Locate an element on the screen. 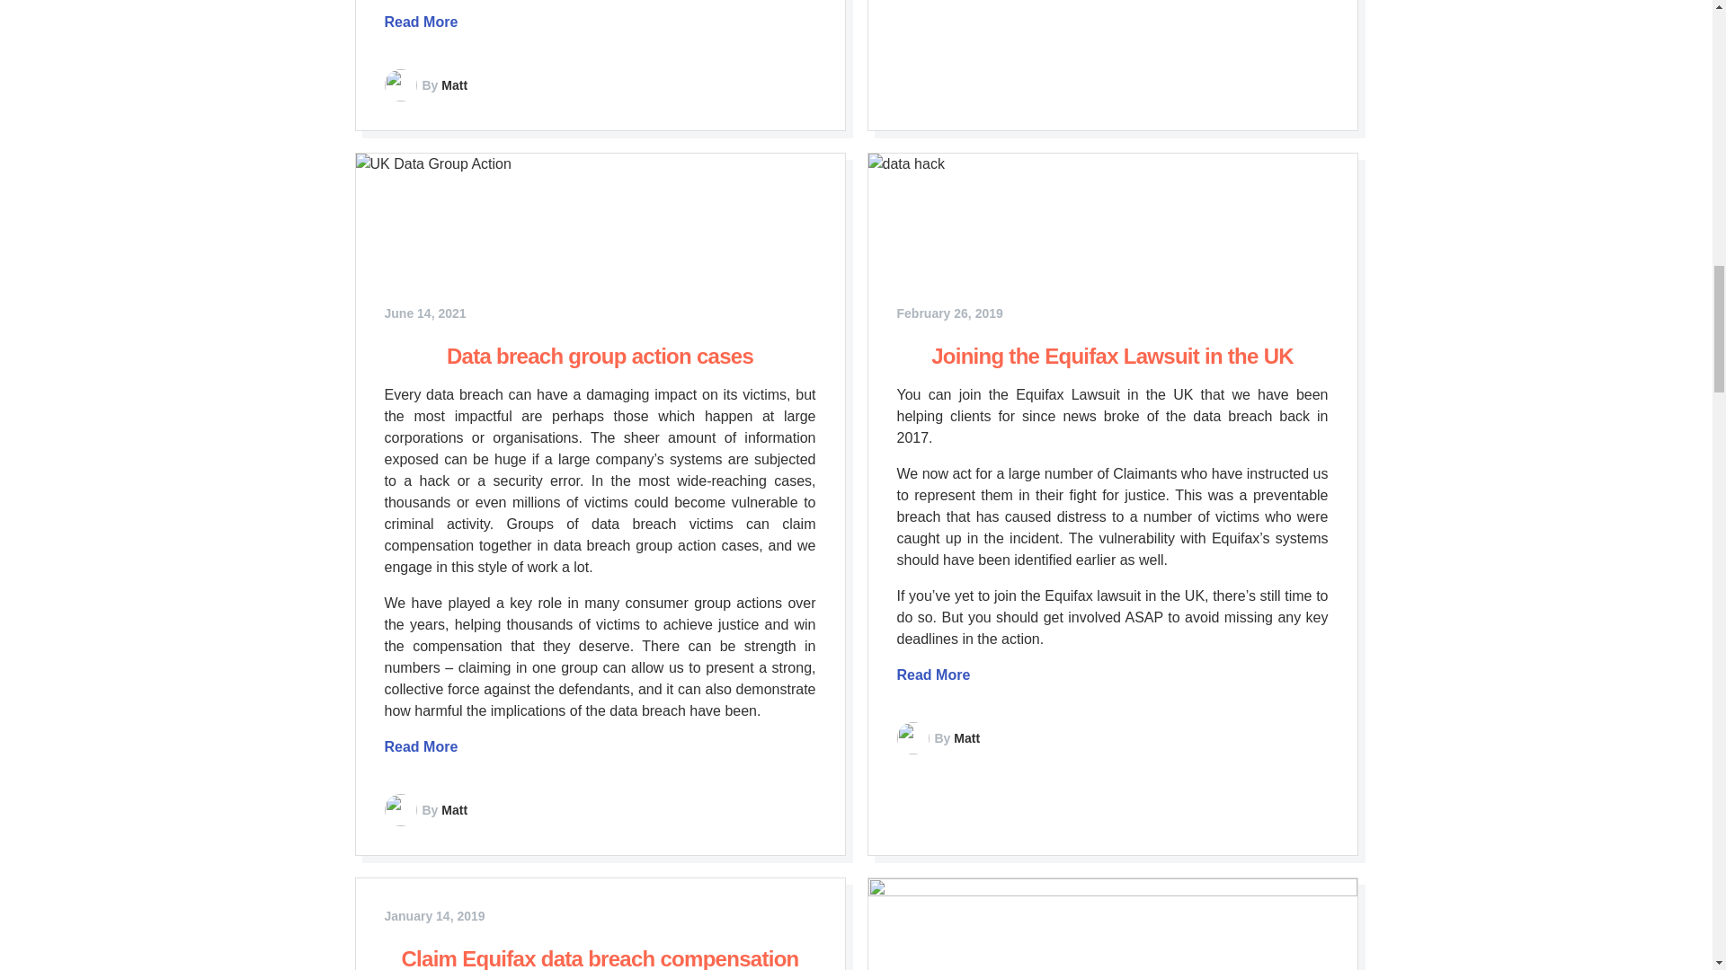 This screenshot has height=970, width=1726. Claim Equifax data breach compensation is located at coordinates (599, 958).